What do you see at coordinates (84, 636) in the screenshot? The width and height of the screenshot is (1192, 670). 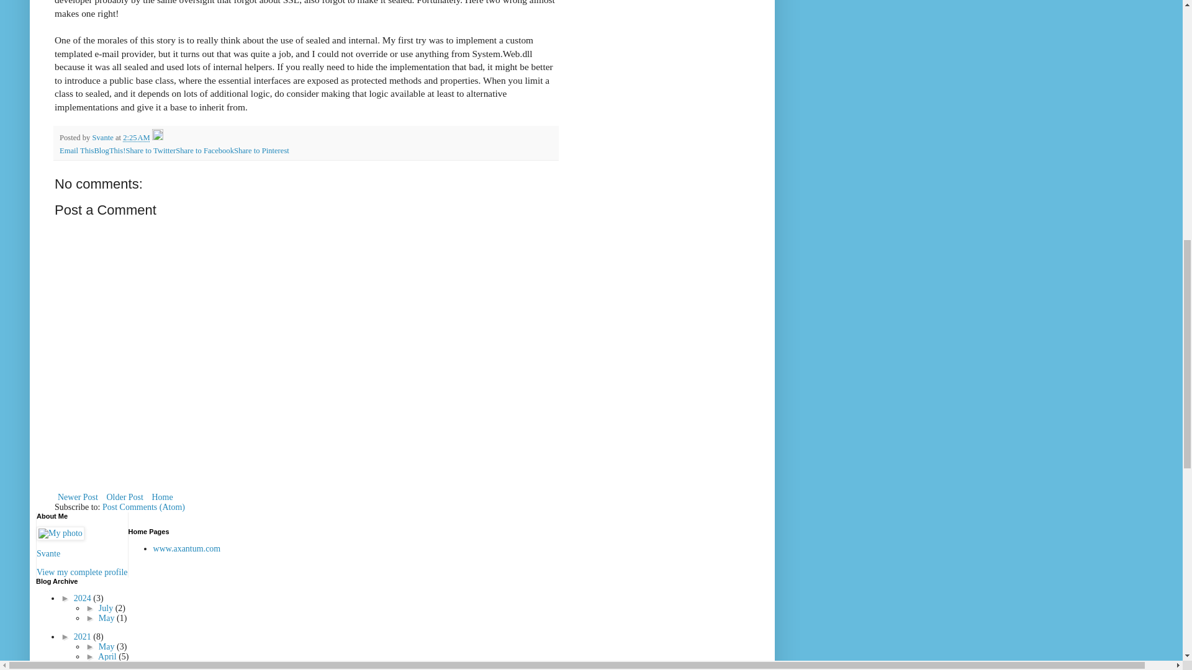 I see `2021` at bounding box center [84, 636].